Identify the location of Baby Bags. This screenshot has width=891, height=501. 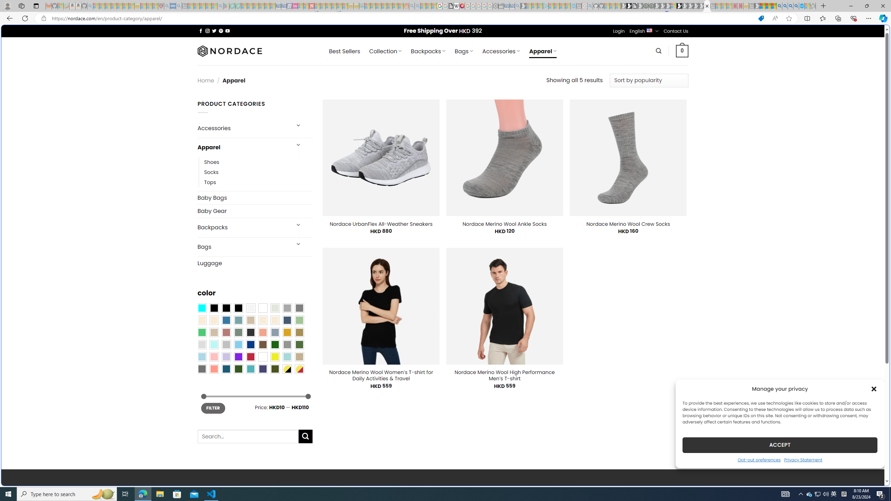
(255, 198).